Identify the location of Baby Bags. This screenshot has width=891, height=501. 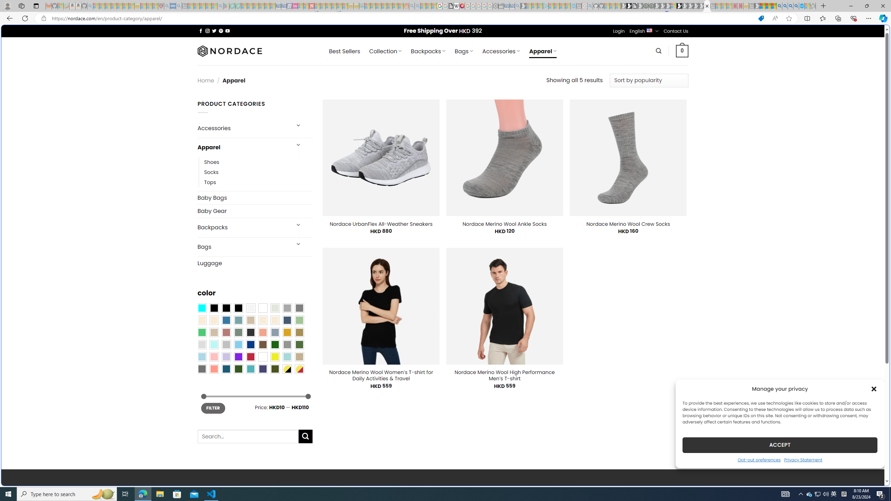
(255, 198).